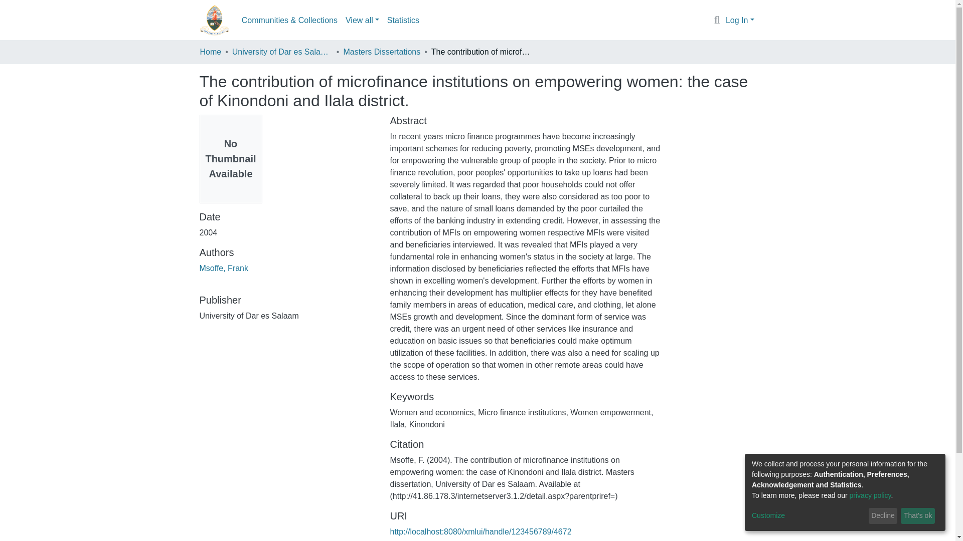 The width and height of the screenshot is (963, 541). What do you see at coordinates (224, 268) in the screenshot?
I see `Msoffe, Frank` at bounding box center [224, 268].